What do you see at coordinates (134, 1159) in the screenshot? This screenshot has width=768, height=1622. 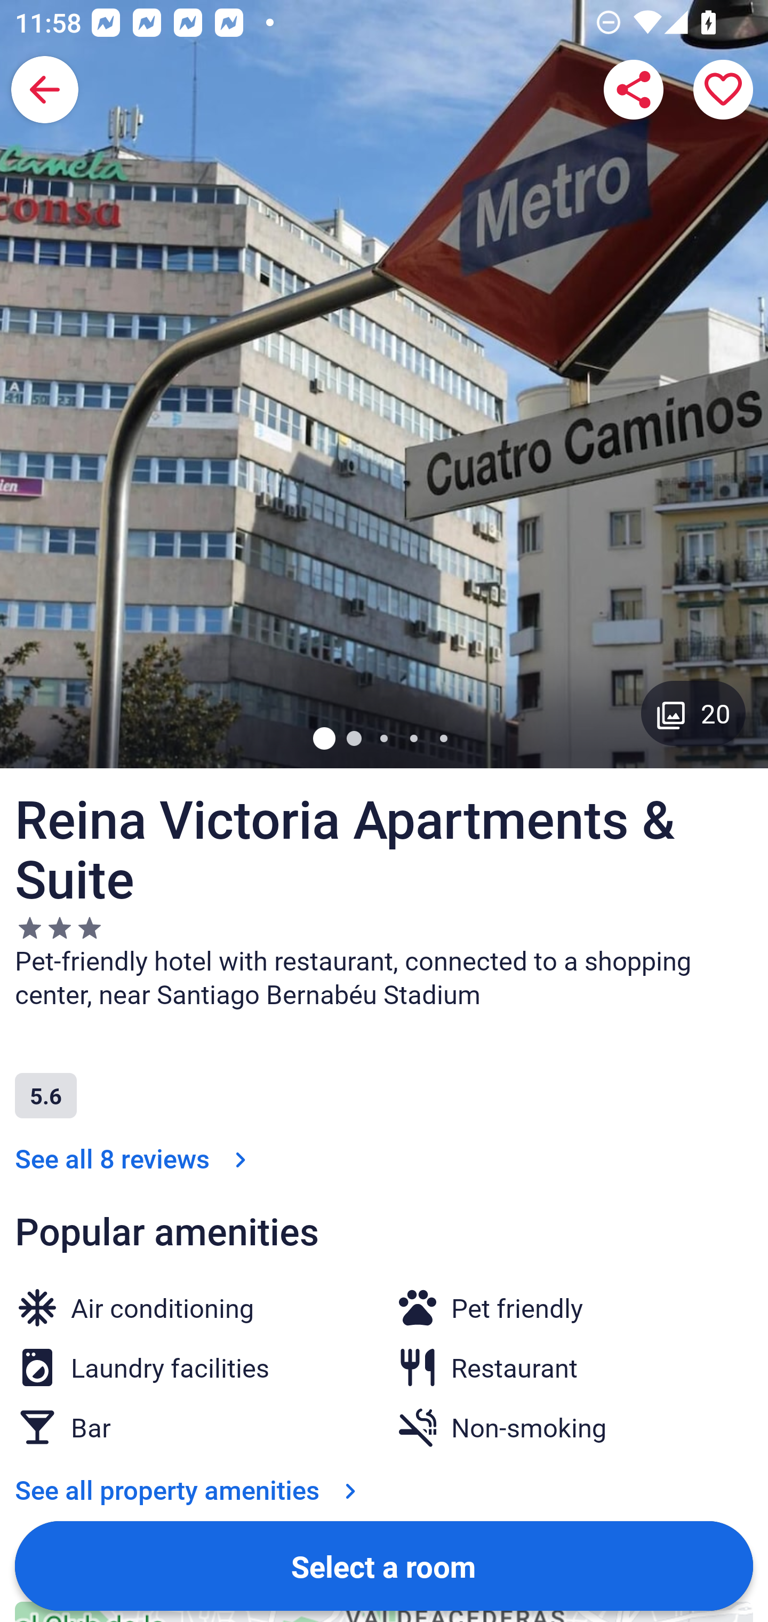 I see `See all 8 reviews See all 8 reviews Link` at bounding box center [134, 1159].